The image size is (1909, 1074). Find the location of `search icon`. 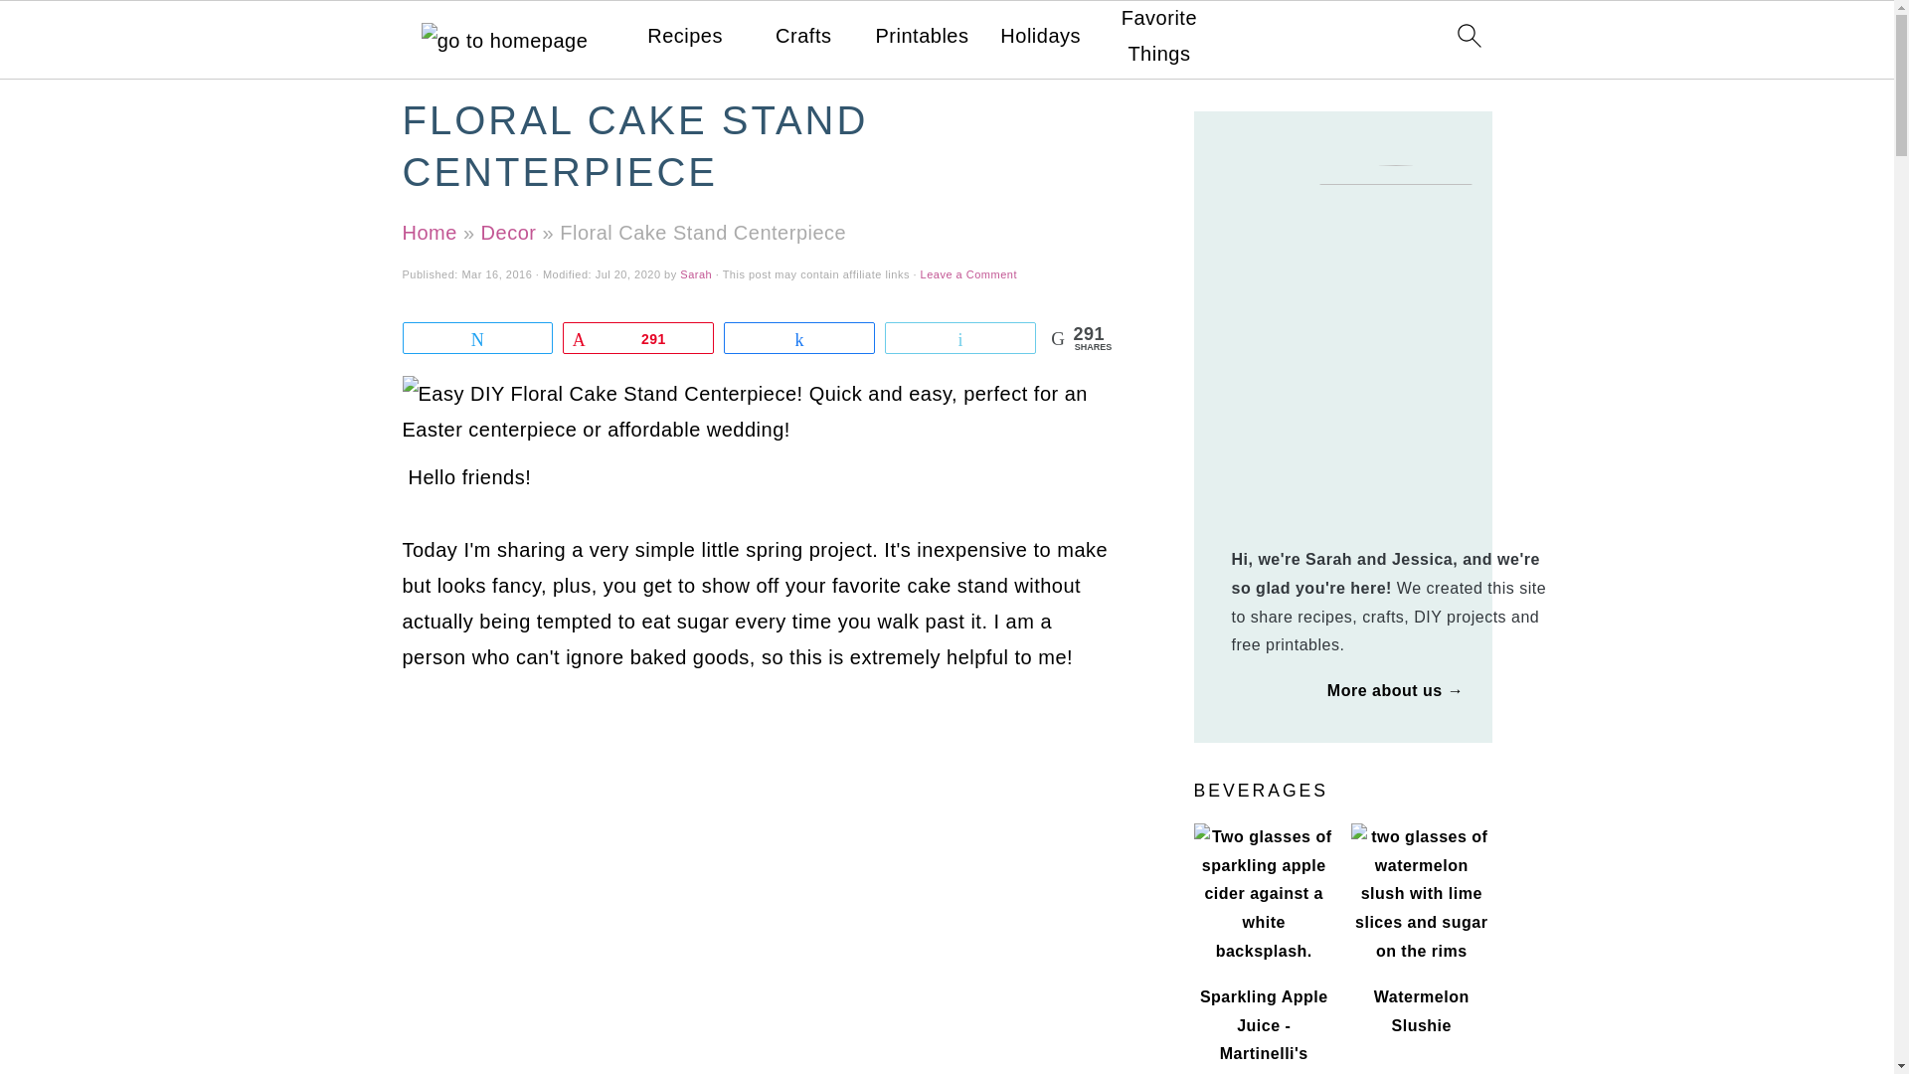

search icon is located at coordinates (1468, 34).